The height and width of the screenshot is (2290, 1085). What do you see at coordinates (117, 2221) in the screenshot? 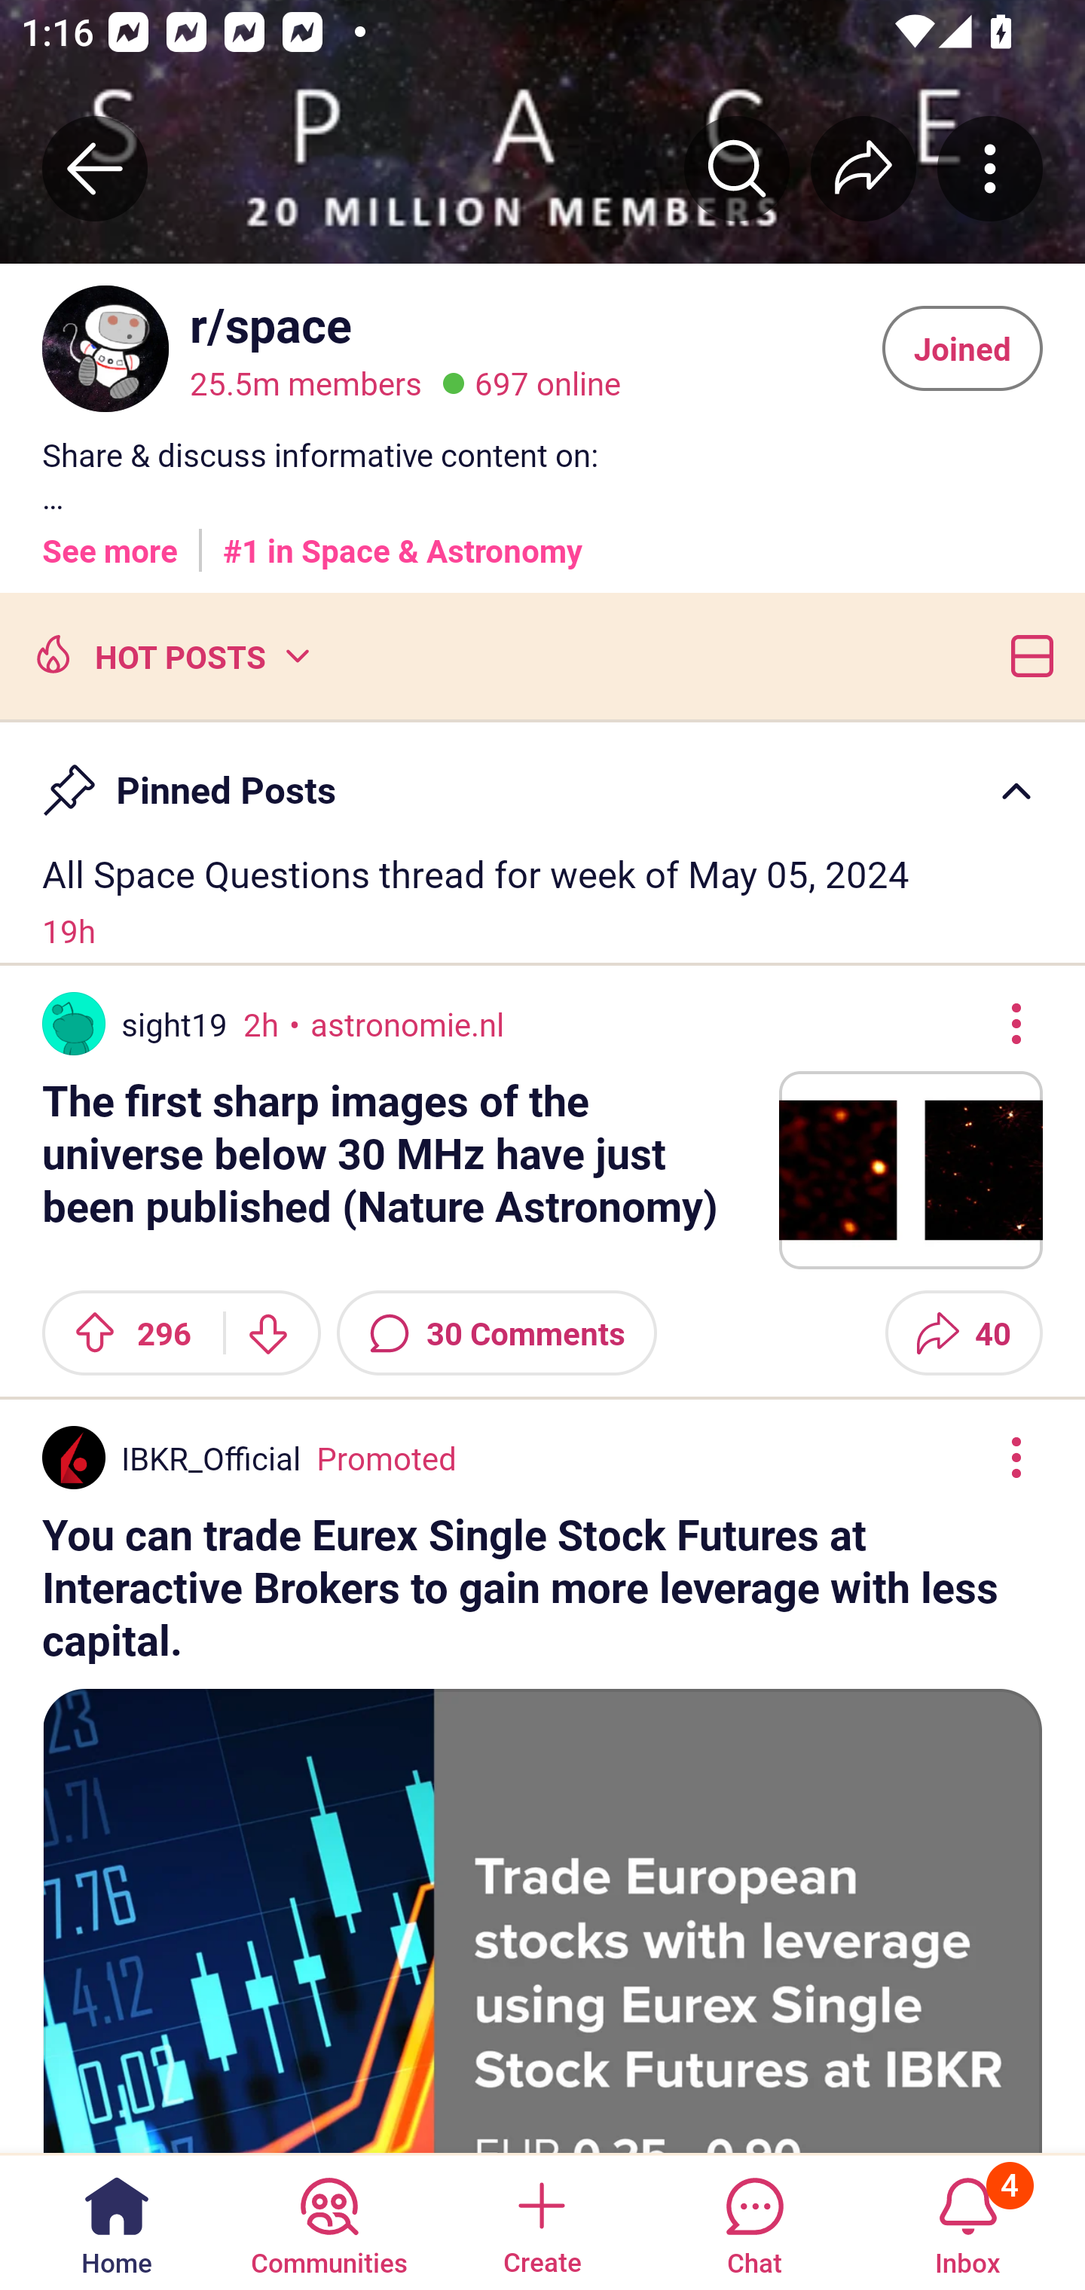
I see `Home` at bounding box center [117, 2221].